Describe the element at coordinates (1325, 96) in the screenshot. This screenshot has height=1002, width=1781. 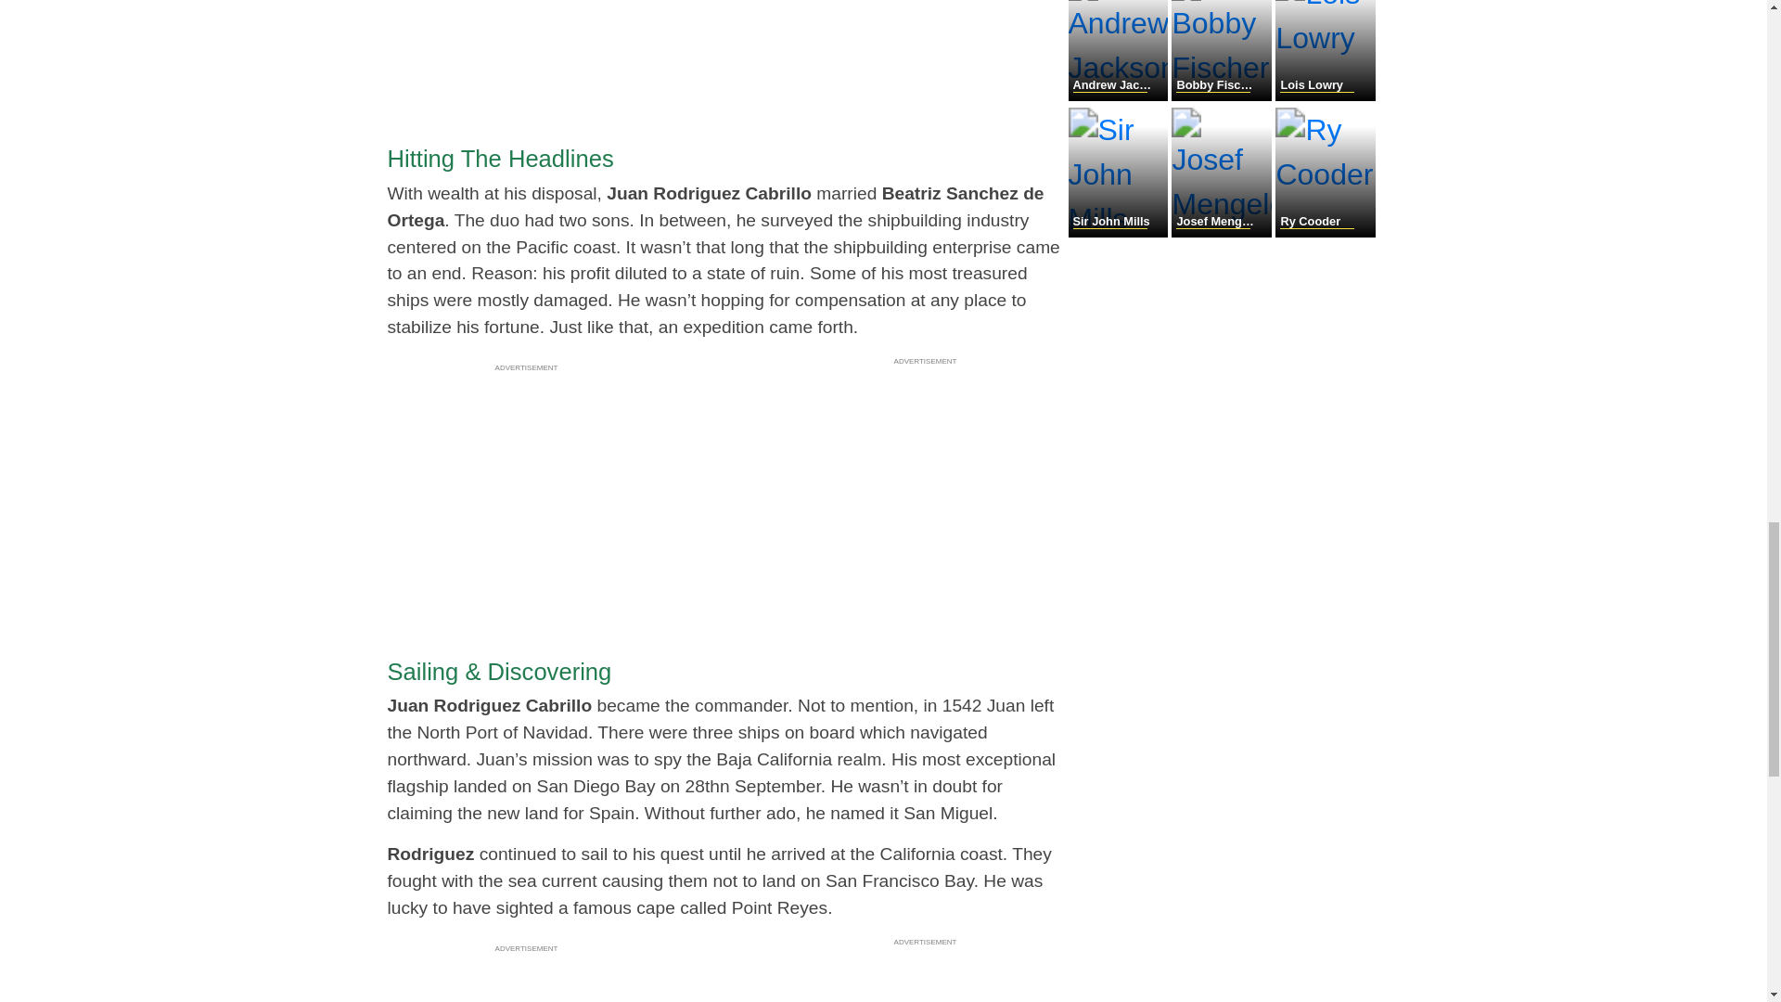
I see `Lois Lowry` at that location.